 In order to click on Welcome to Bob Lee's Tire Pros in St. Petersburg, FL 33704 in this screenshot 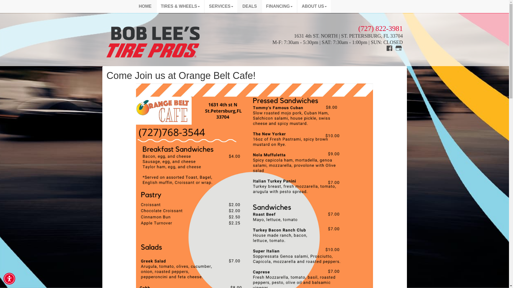, I will do `click(145, 6)`.